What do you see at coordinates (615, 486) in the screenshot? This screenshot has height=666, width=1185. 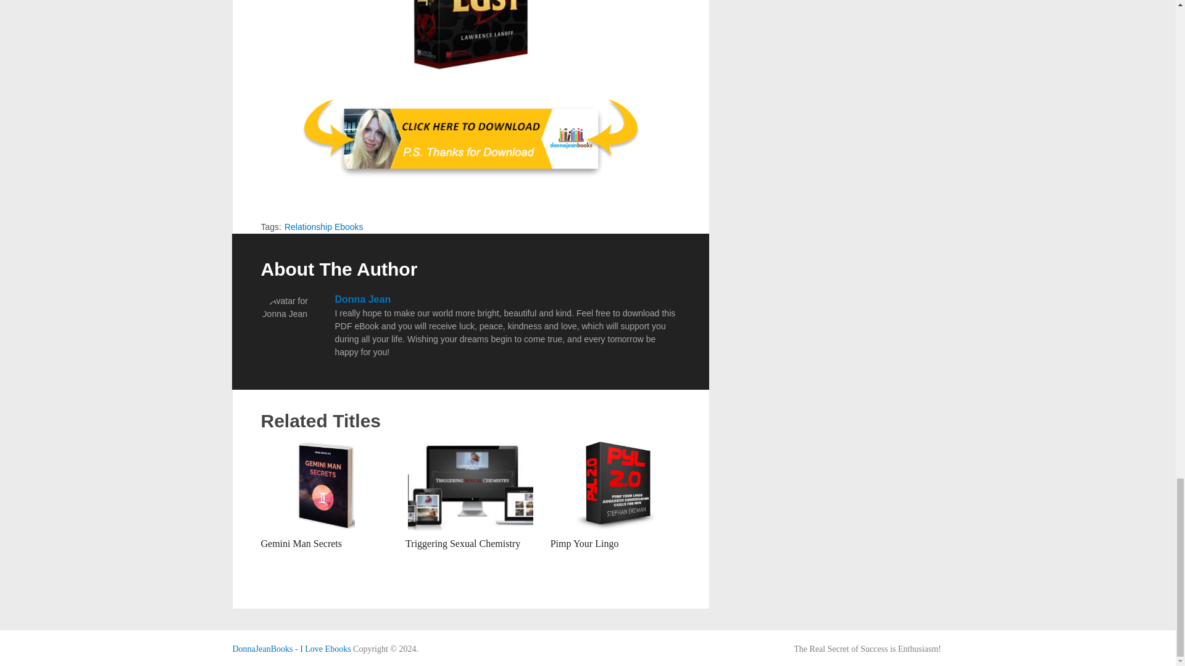 I see `Pimp Your Lingo` at bounding box center [615, 486].